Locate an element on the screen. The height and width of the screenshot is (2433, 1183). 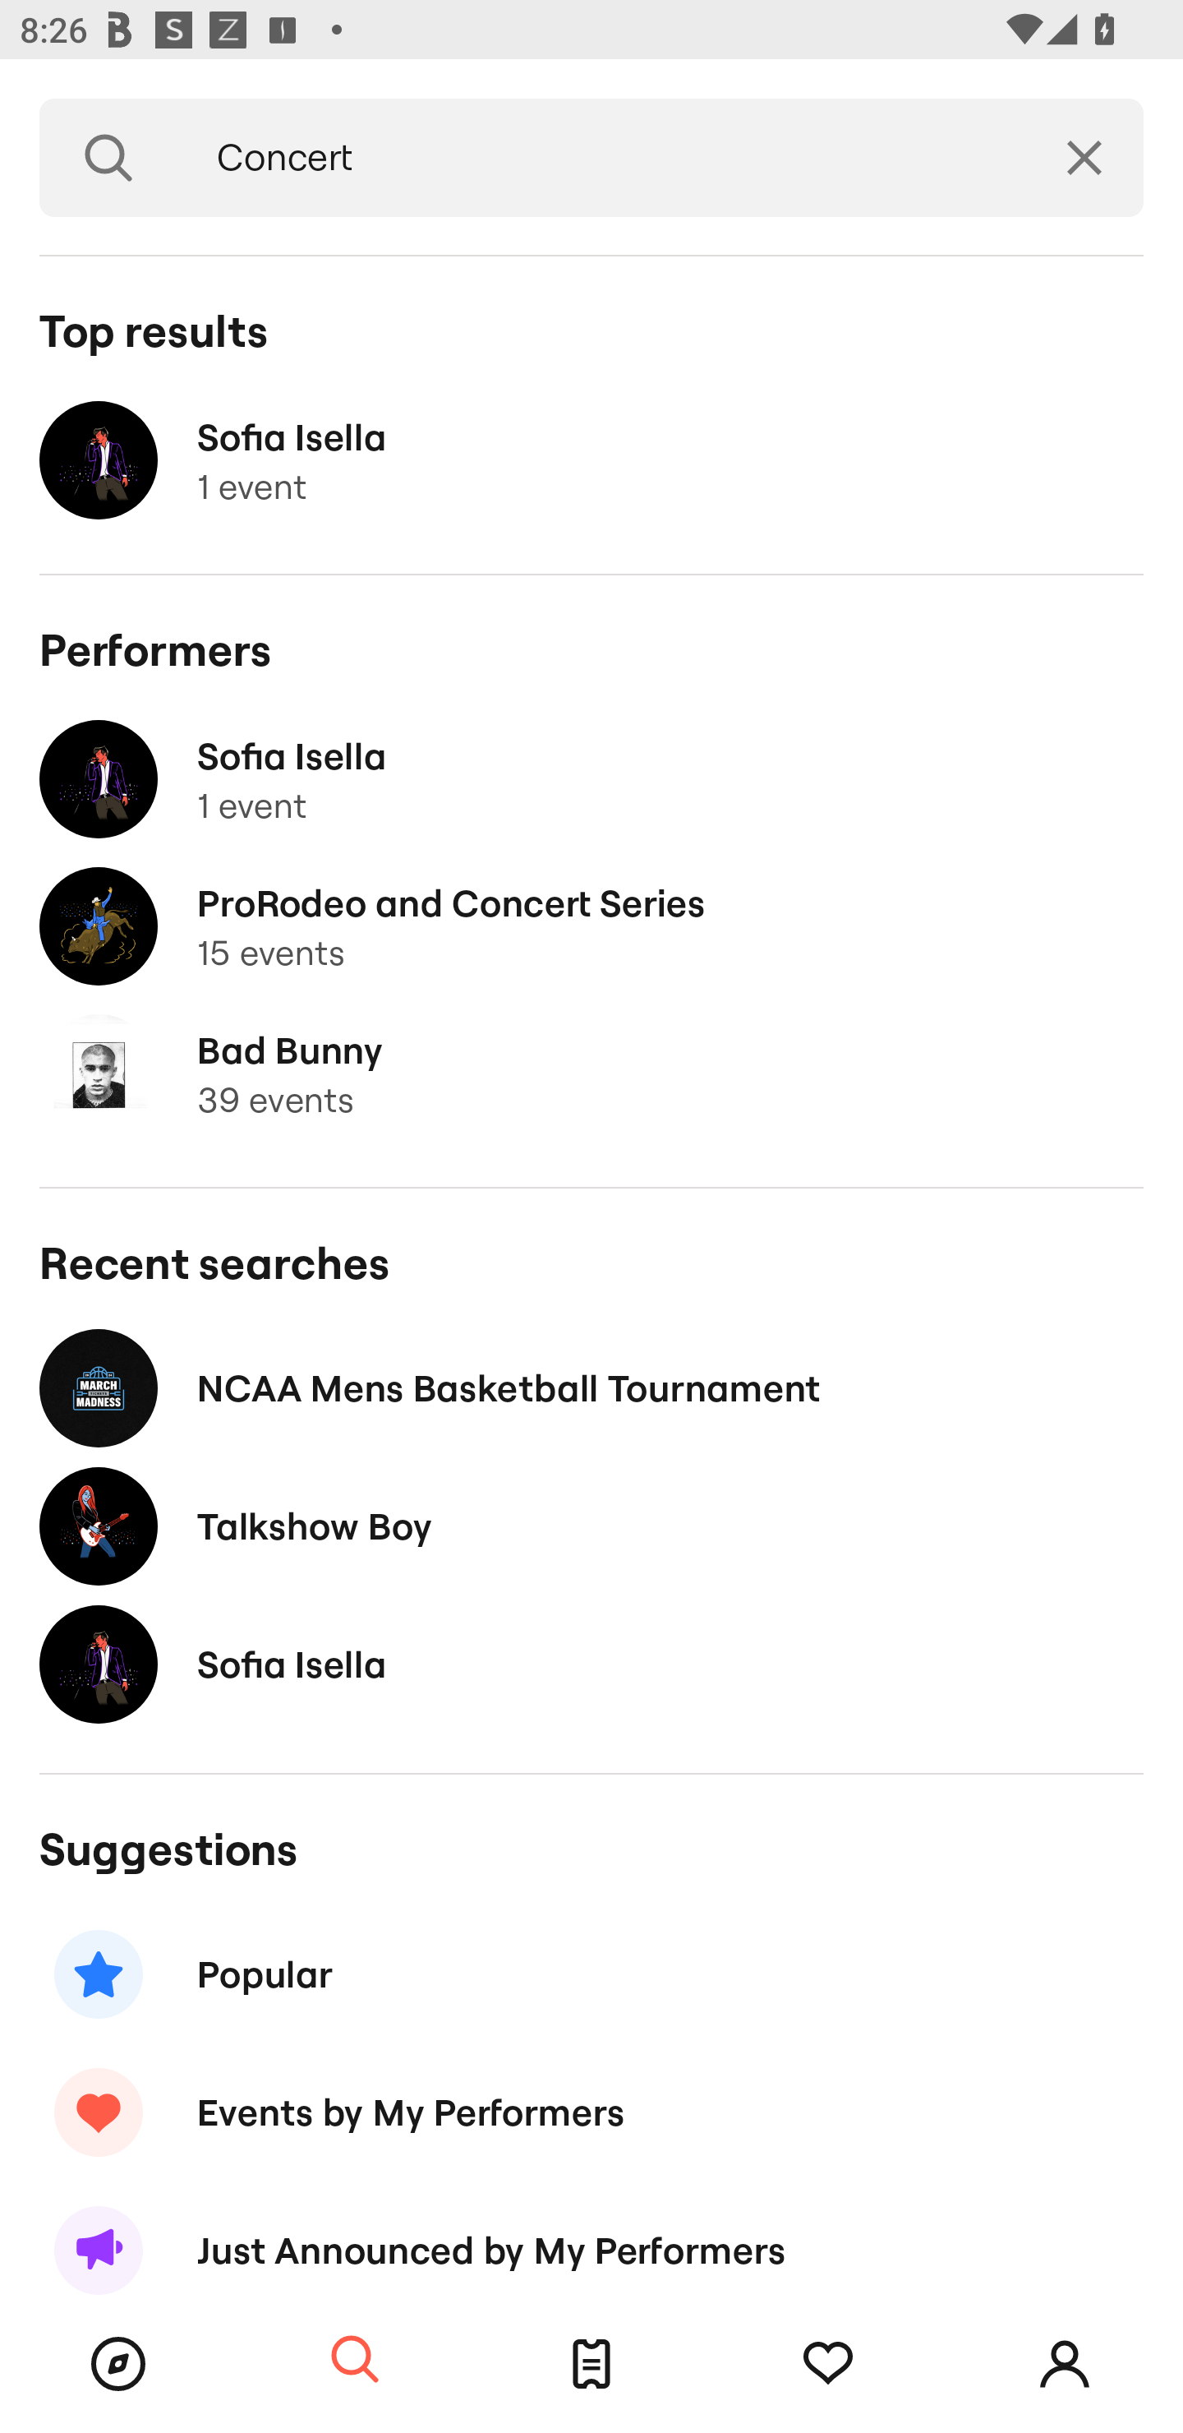
Sofia Isella 1 event is located at coordinates (591, 460).